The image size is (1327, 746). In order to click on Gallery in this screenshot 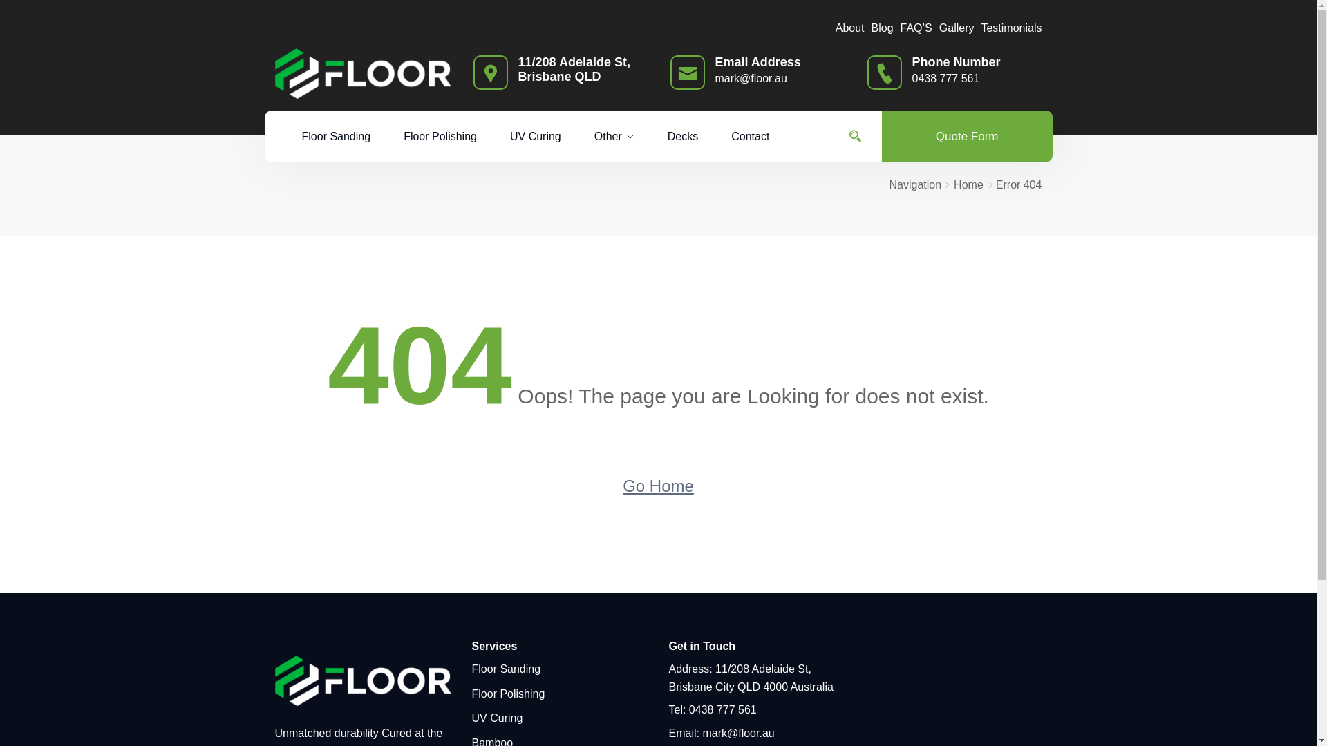, I will do `click(957, 28)`.